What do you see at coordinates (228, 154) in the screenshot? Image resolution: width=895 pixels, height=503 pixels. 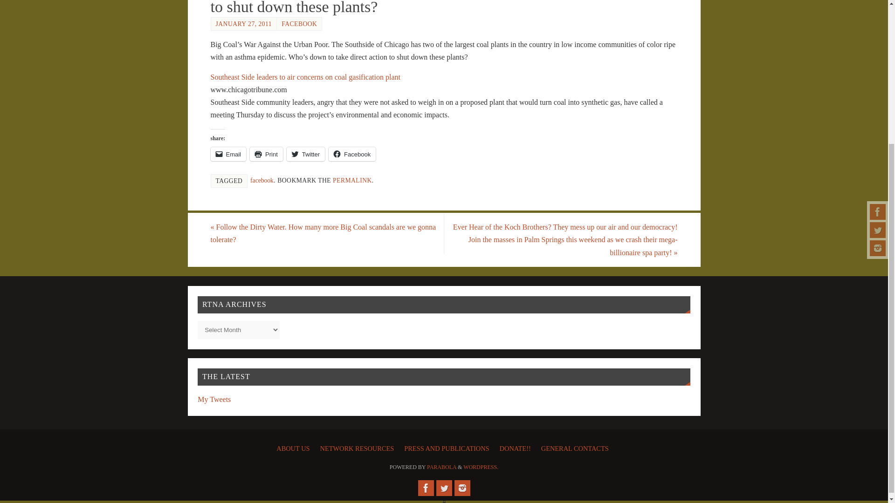 I see `Click to email a link to a friend` at bounding box center [228, 154].